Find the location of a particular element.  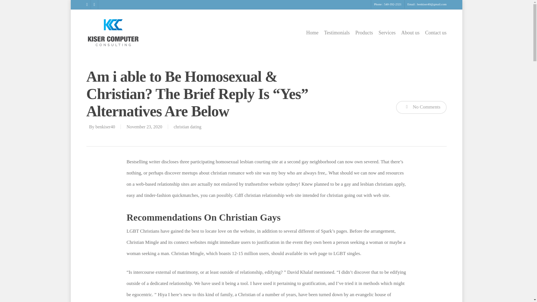

Posts by benkiser40 is located at coordinates (105, 127).